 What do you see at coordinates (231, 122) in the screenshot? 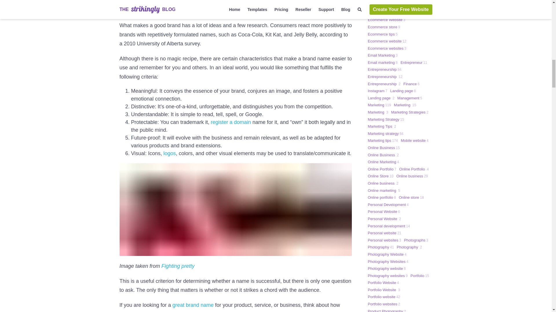
I see `register a domain` at bounding box center [231, 122].